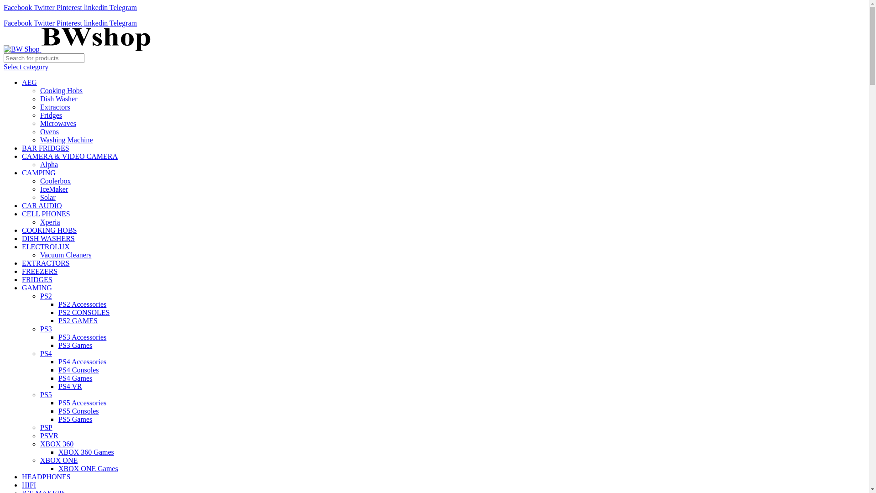 The width and height of the screenshot is (876, 493). I want to click on AEG, so click(29, 82).